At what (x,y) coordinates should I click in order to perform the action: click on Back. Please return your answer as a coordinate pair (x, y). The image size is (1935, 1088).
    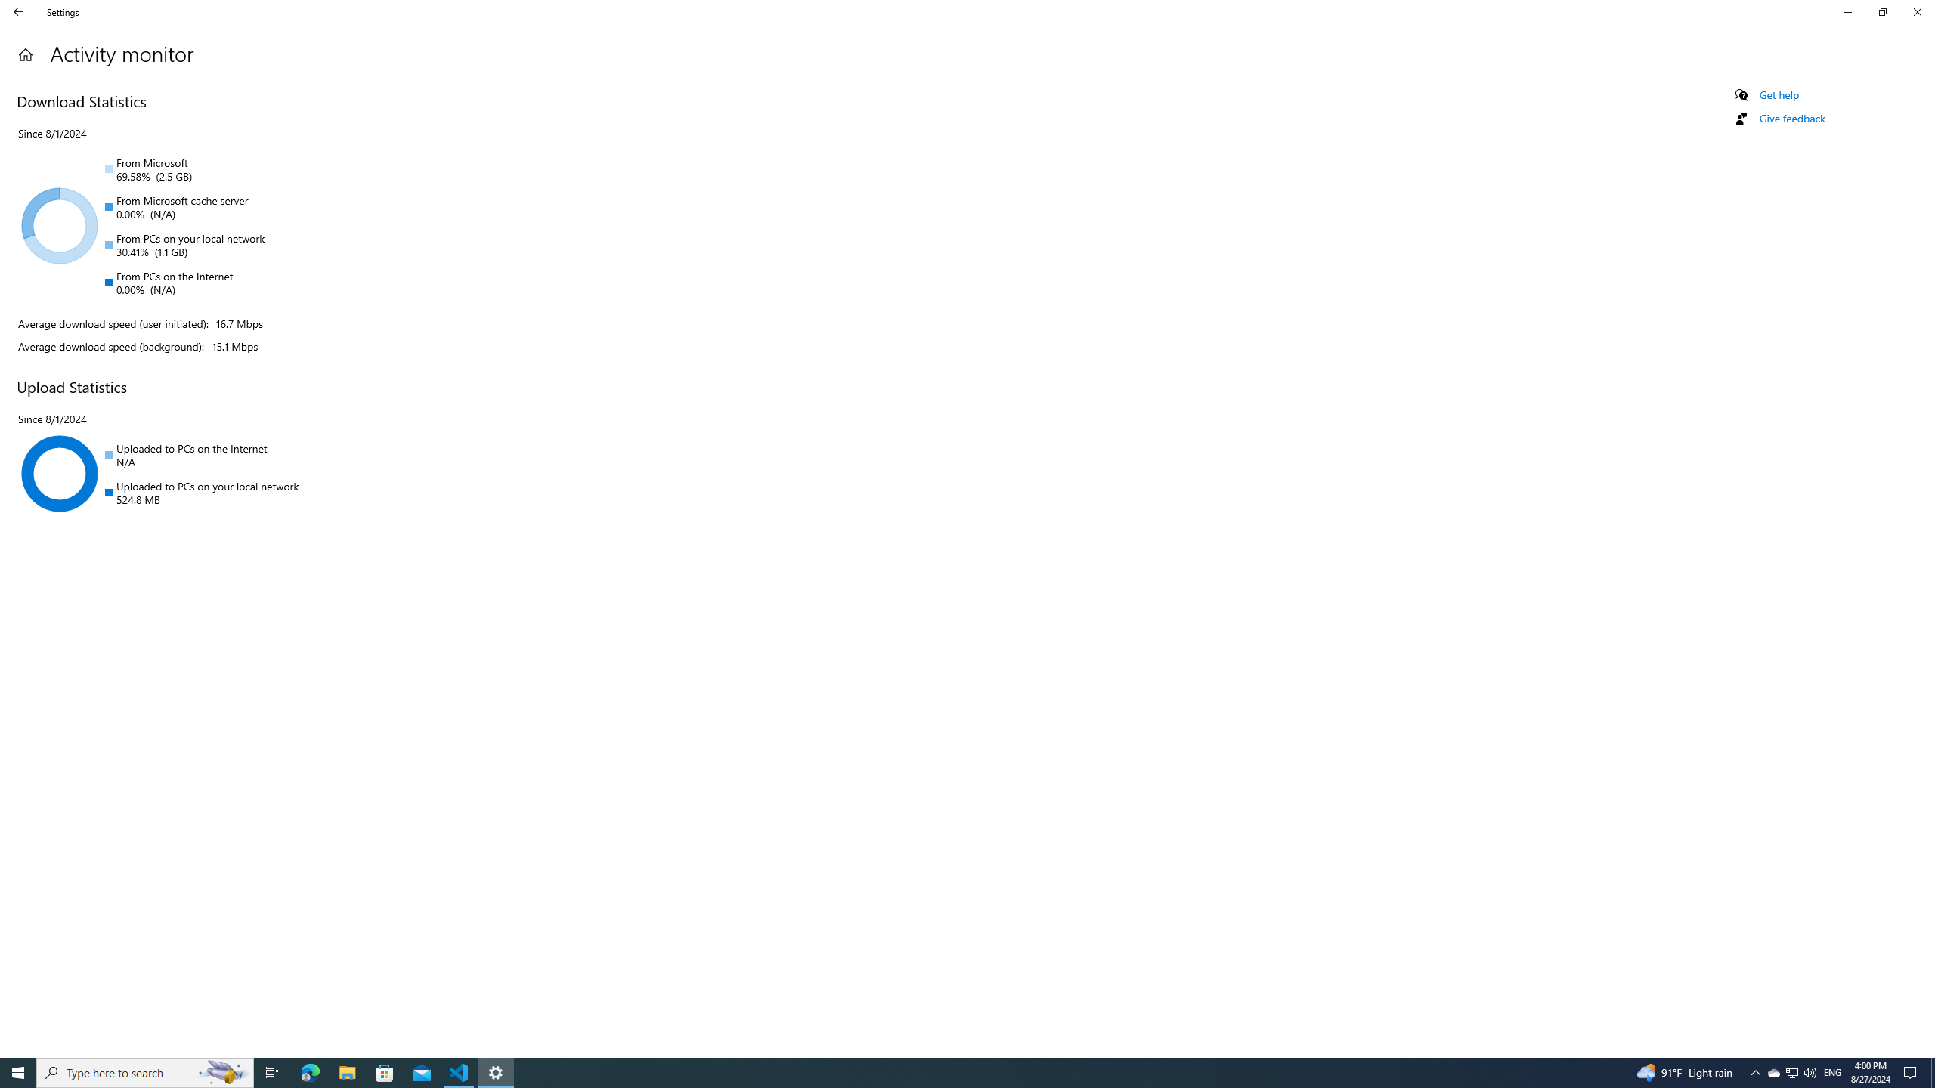
    Looking at the image, I should click on (18, 12).